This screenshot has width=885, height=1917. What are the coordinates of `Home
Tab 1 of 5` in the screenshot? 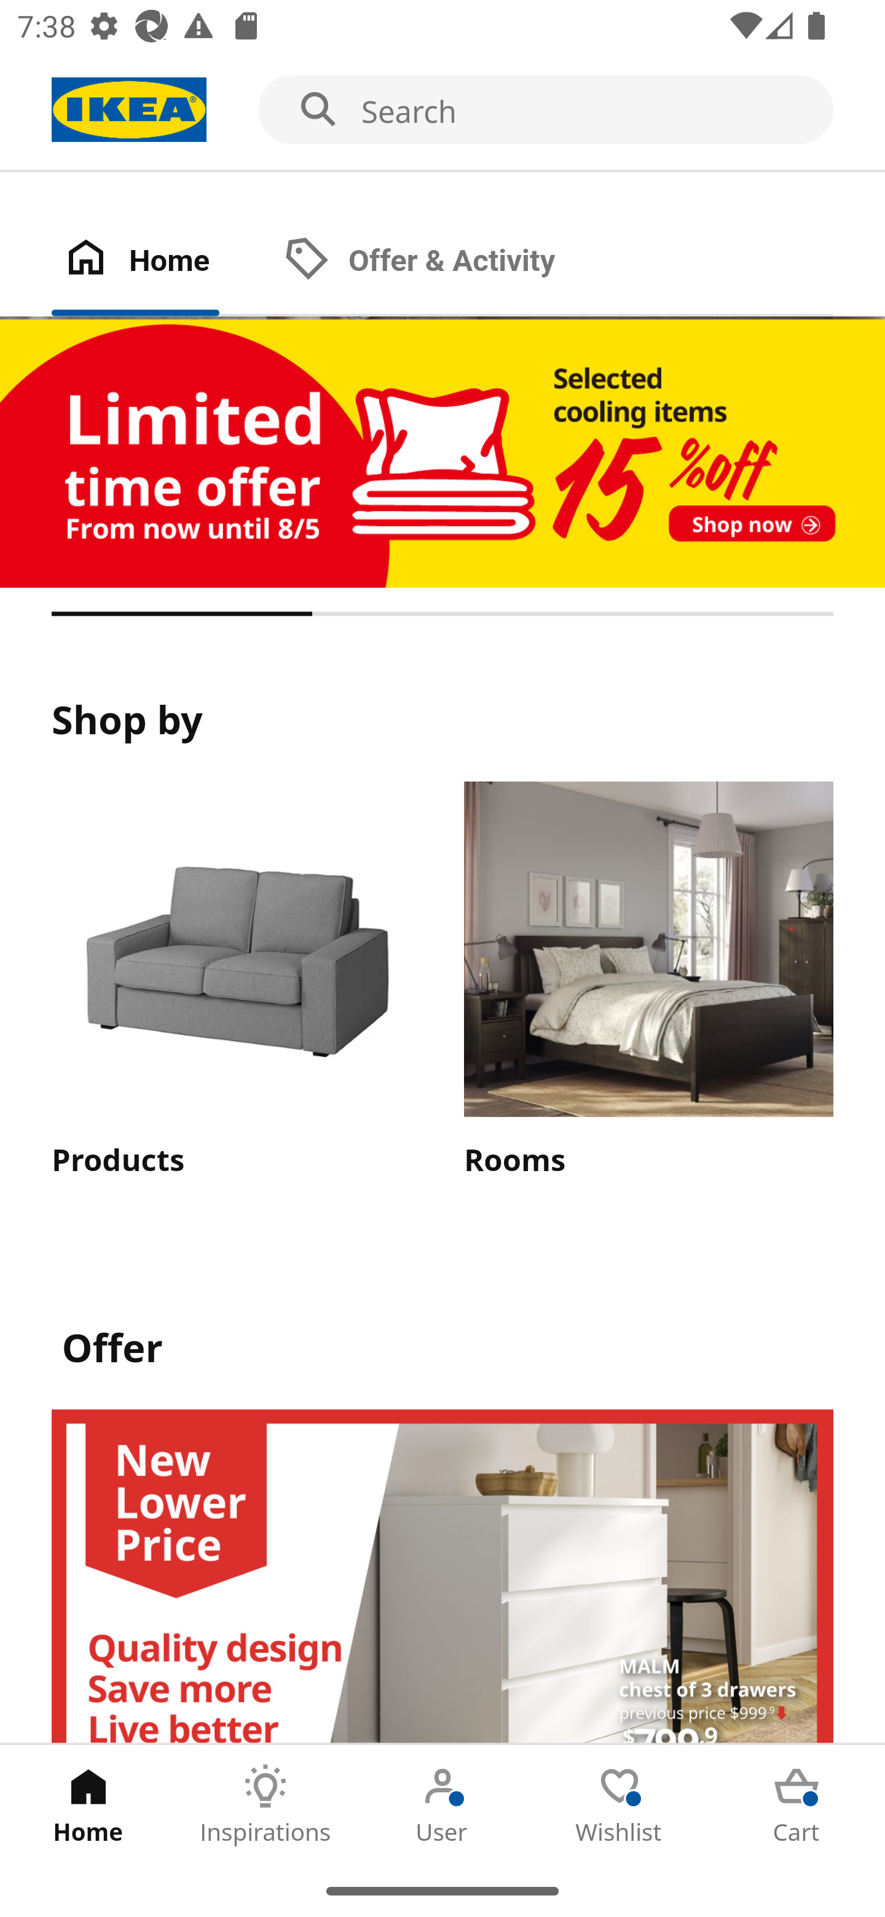 It's located at (88, 1805).